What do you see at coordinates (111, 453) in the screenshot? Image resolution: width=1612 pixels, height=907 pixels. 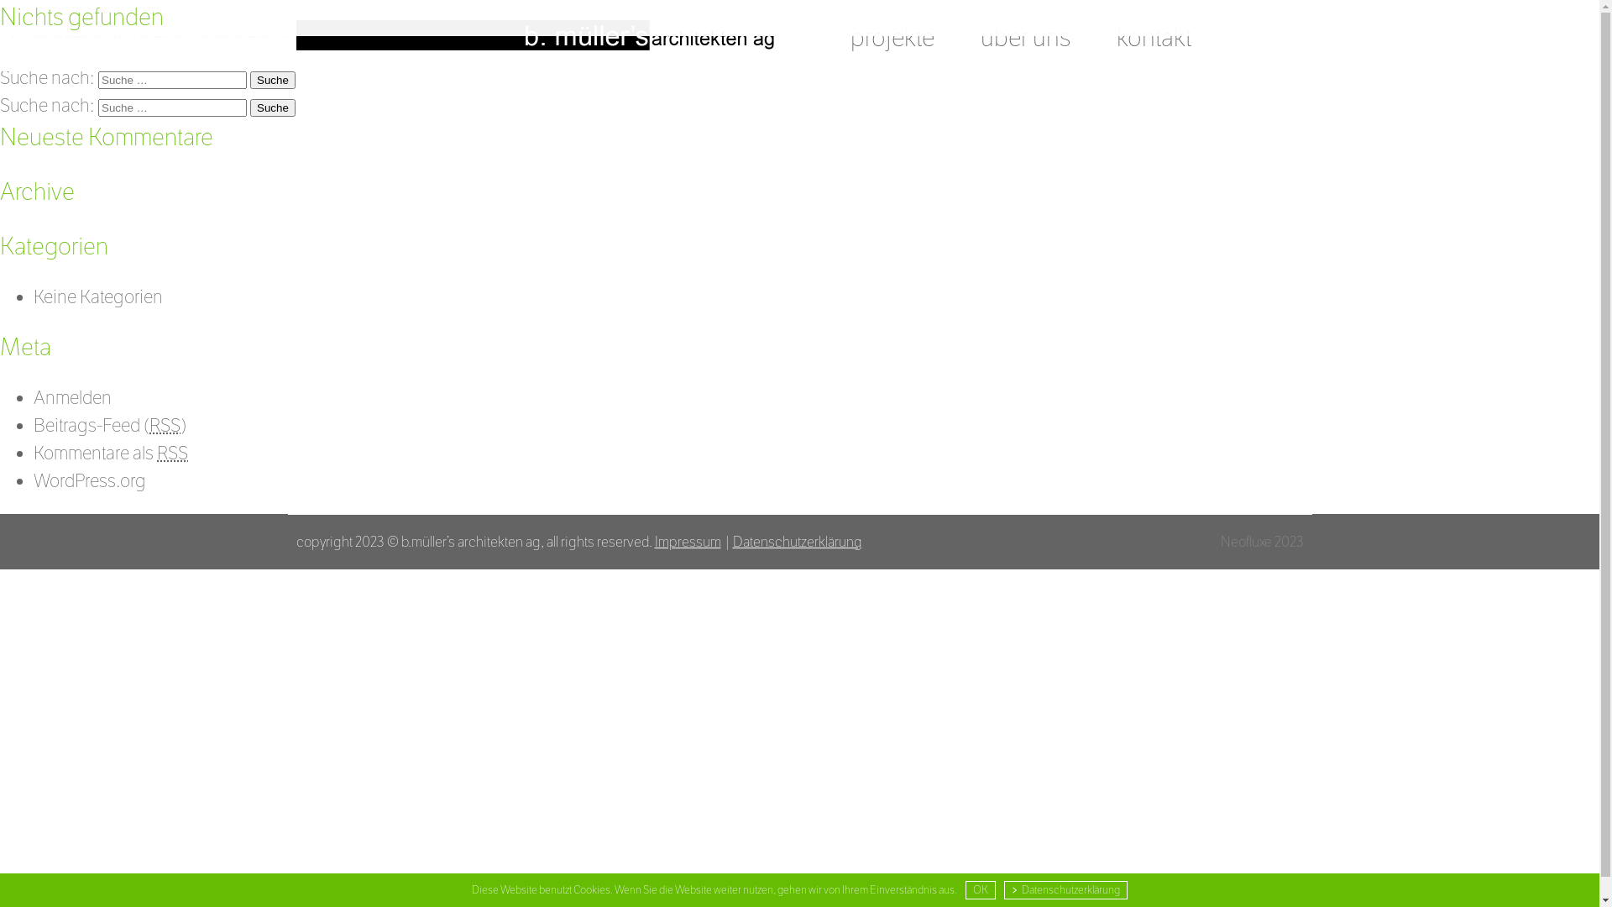 I see `Kommentare als RSS` at bounding box center [111, 453].